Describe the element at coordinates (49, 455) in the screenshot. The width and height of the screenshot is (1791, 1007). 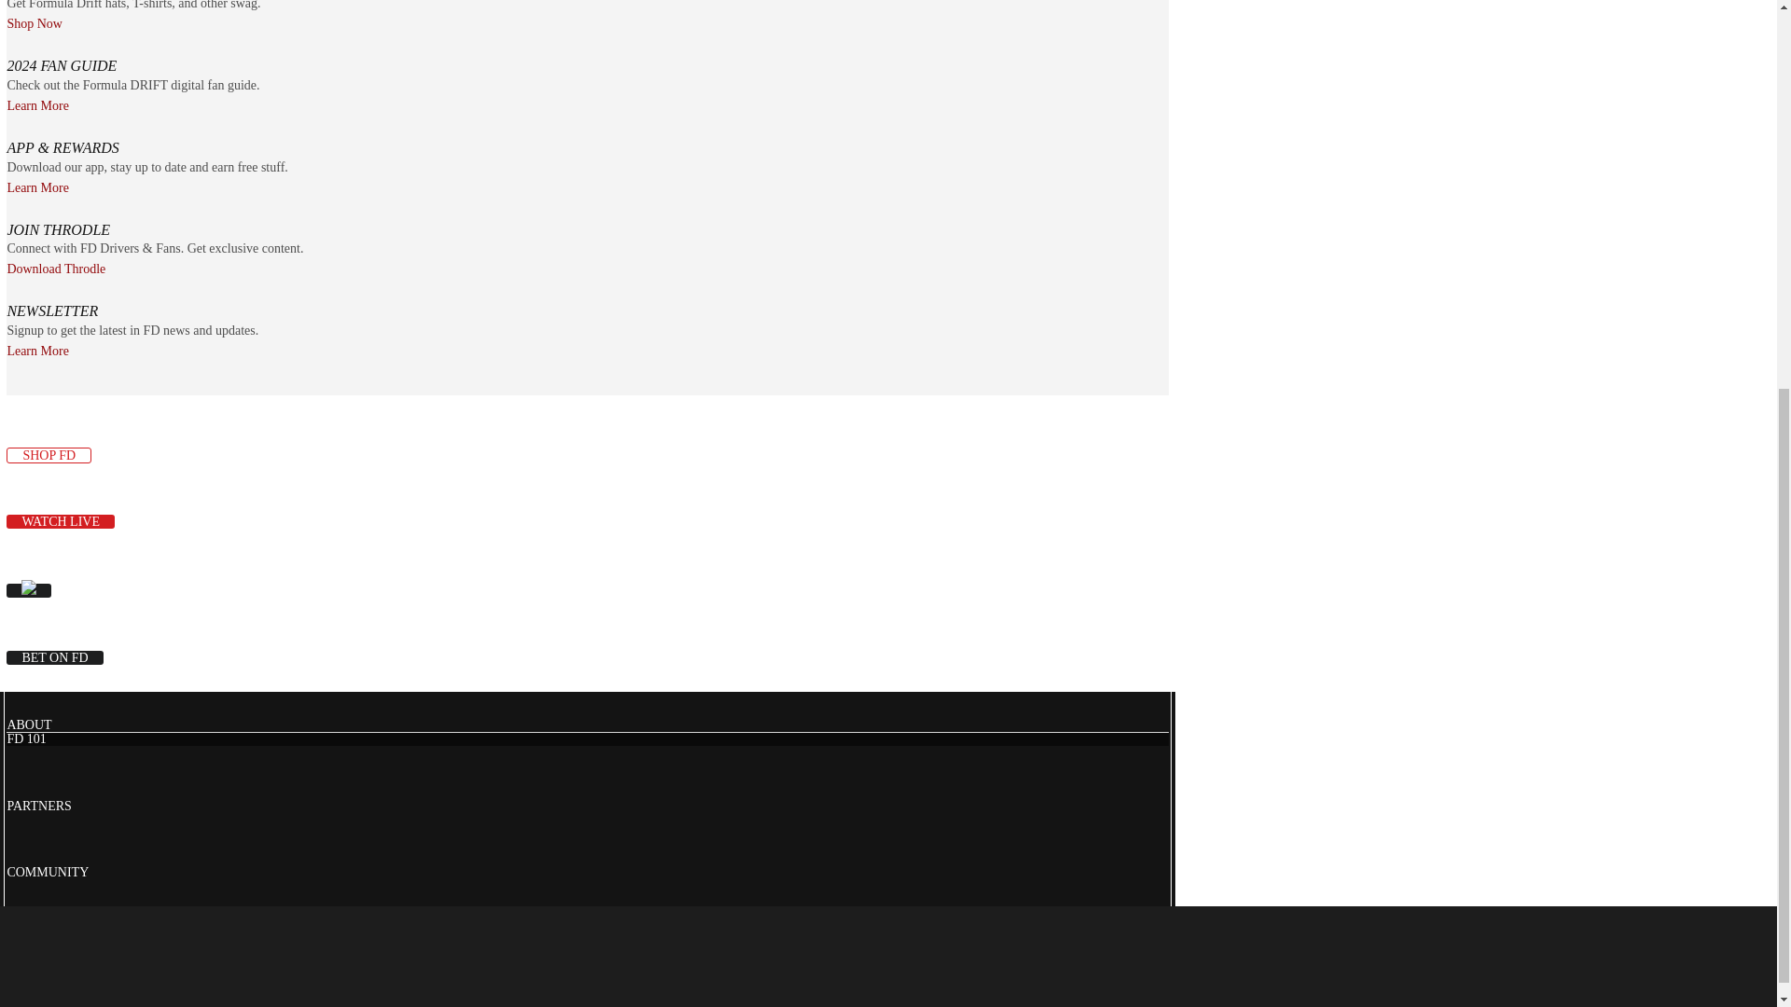
I see `SHOP FD` at that location.